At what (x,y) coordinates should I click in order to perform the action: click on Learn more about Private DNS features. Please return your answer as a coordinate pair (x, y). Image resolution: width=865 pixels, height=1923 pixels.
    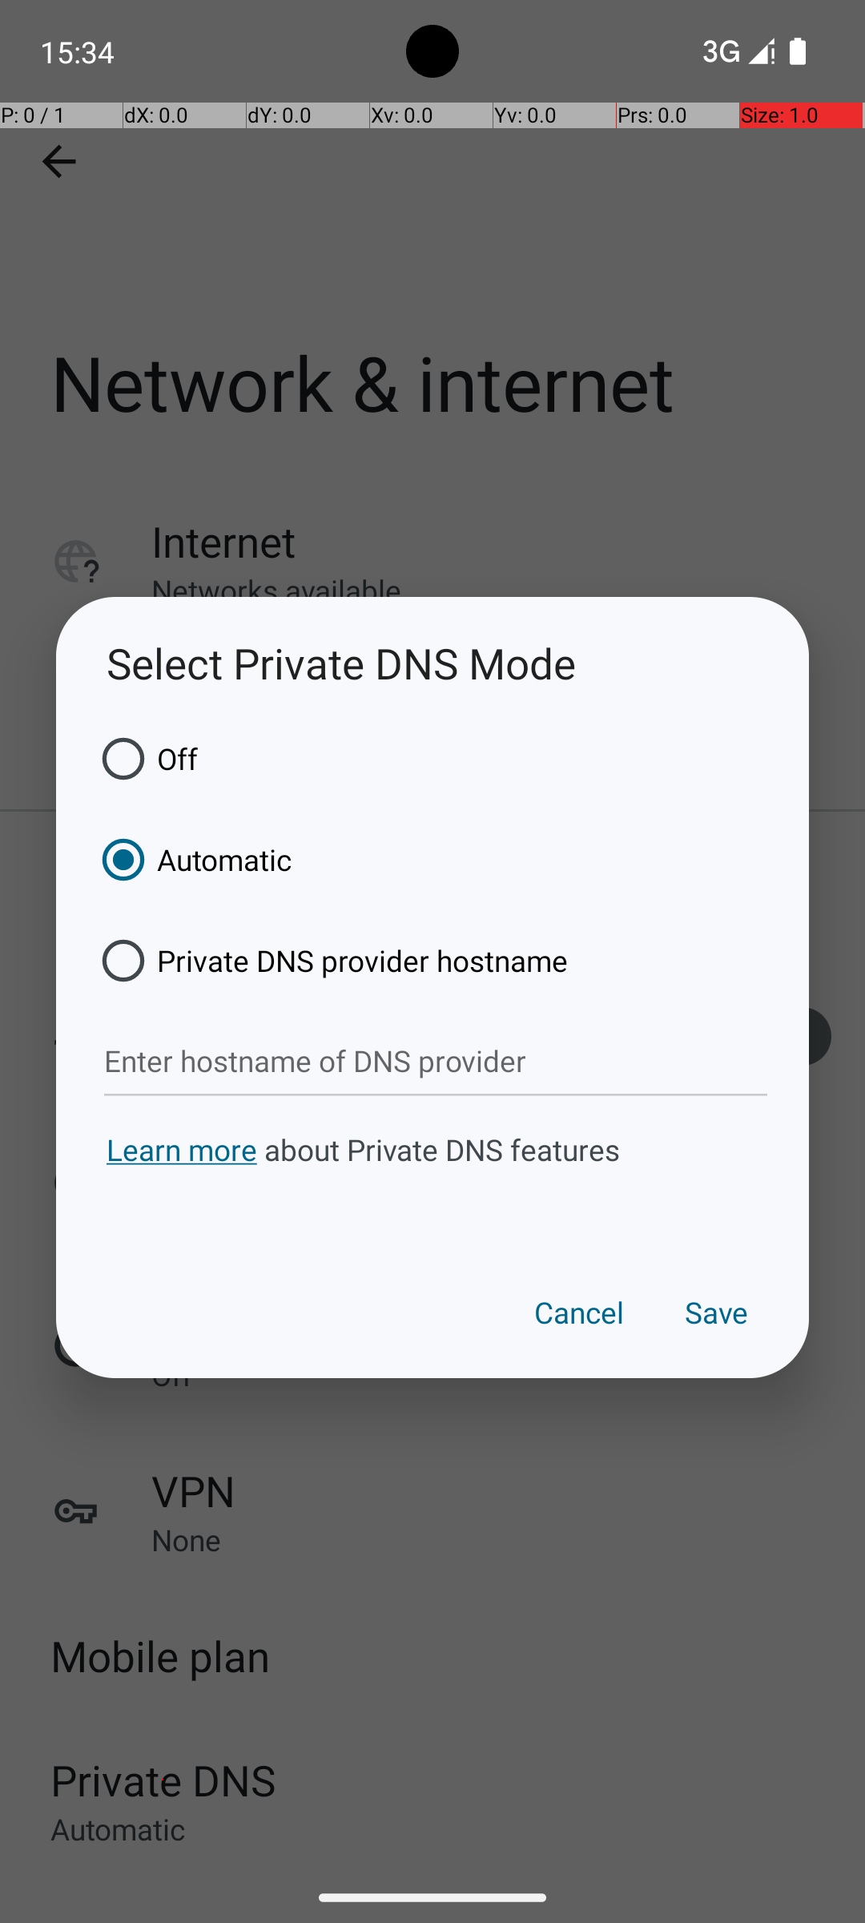
    Looking at the image, I should click on (432, 1179).